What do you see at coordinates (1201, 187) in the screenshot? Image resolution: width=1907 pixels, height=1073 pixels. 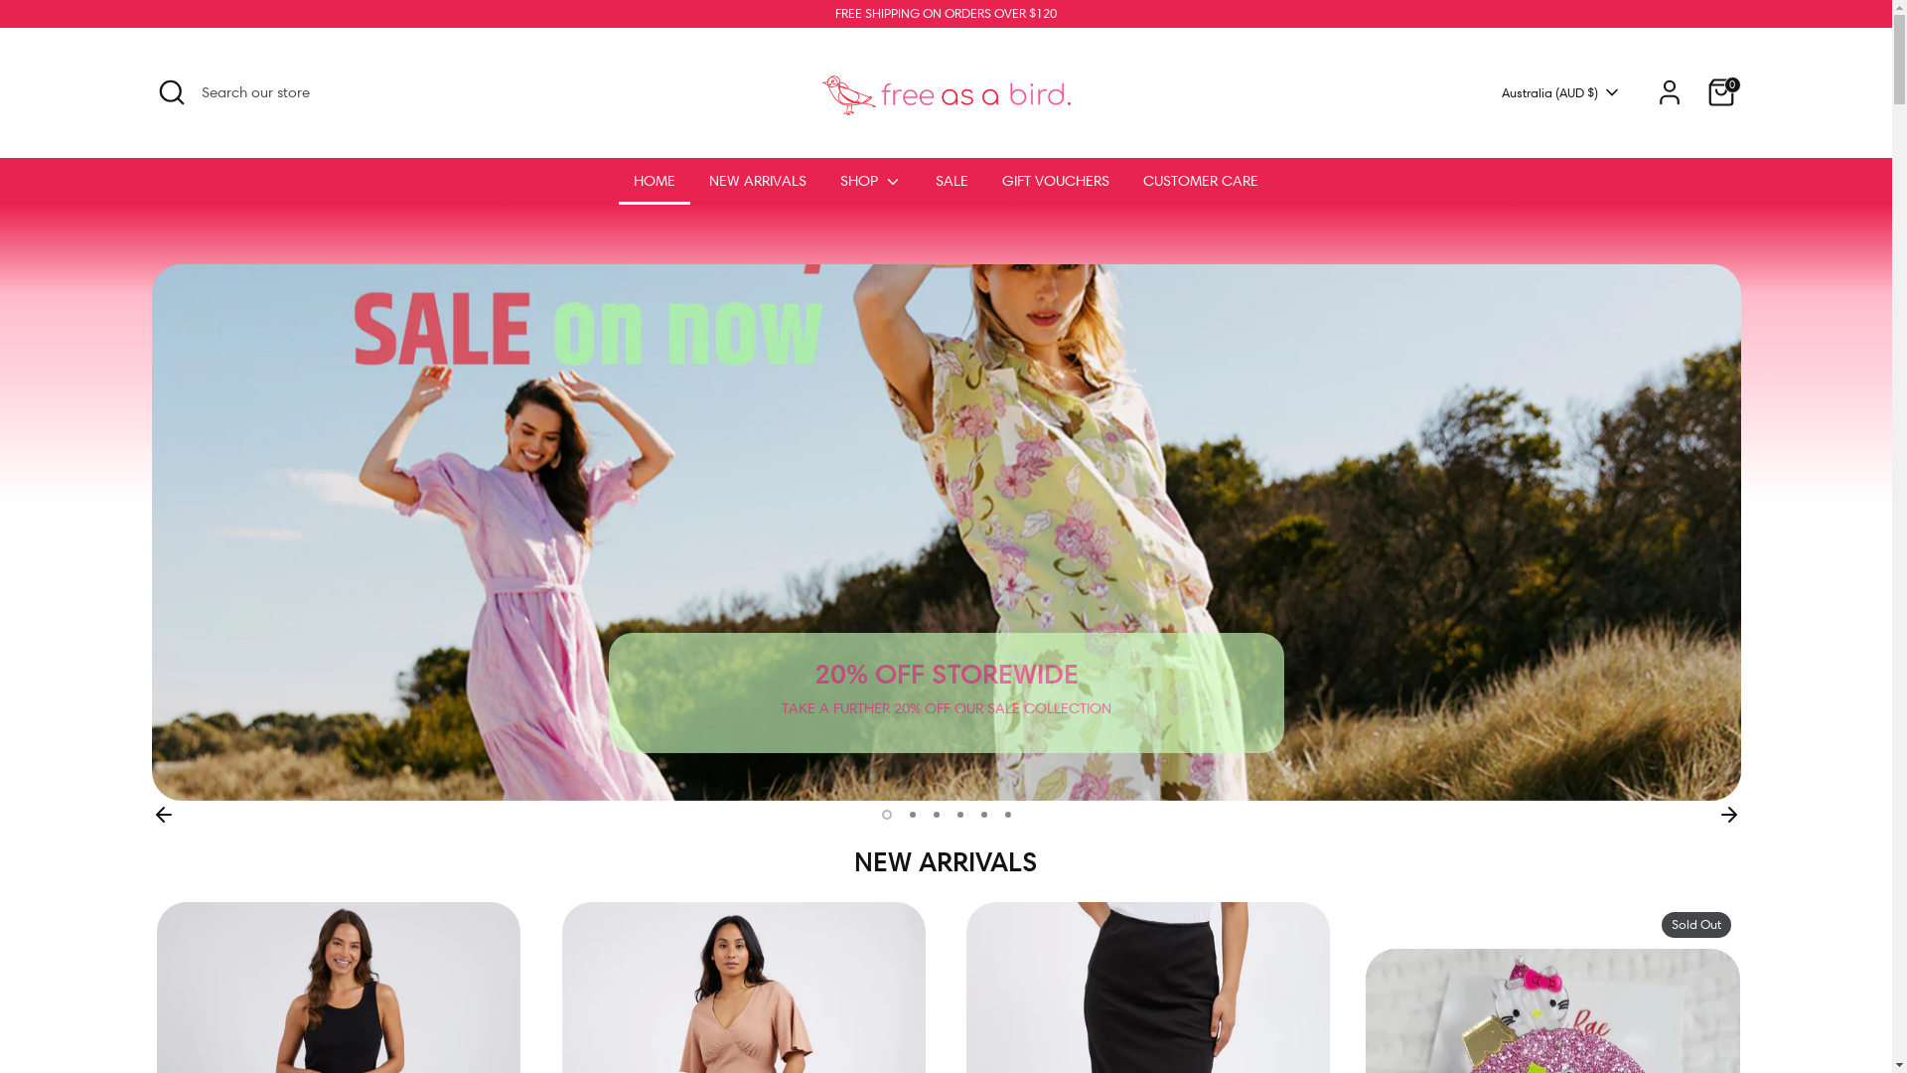 I see `CUSTOMER CARE` at bounding box center [1201, 187].